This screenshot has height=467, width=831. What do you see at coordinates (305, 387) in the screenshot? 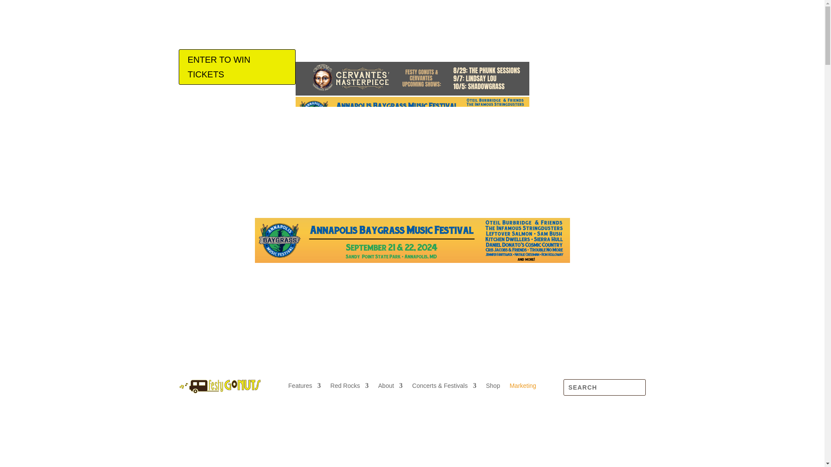
I see `Features` at bounding box center [305, 387].